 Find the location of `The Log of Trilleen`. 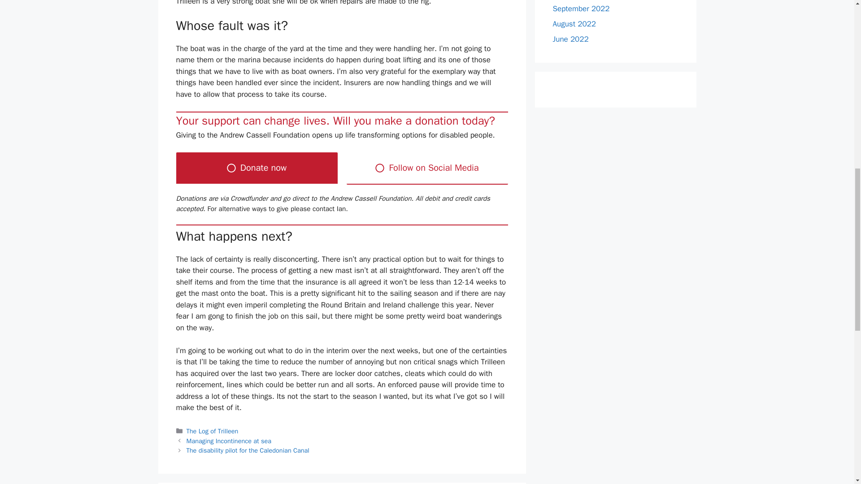

The Log of Trilleen is located at coordinates (213, 431).